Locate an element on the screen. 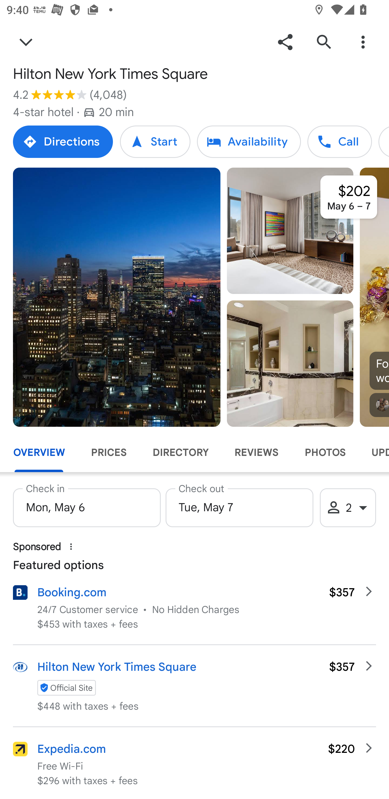 The height and width of the screenshot is (799, 389). Photo is located at coordinates (290, 231).